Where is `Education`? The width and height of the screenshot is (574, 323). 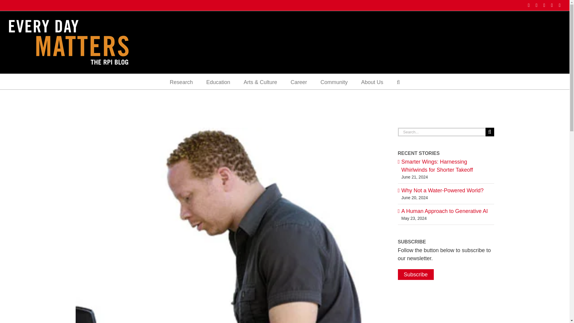 Education is located at coordinates (218, 82).